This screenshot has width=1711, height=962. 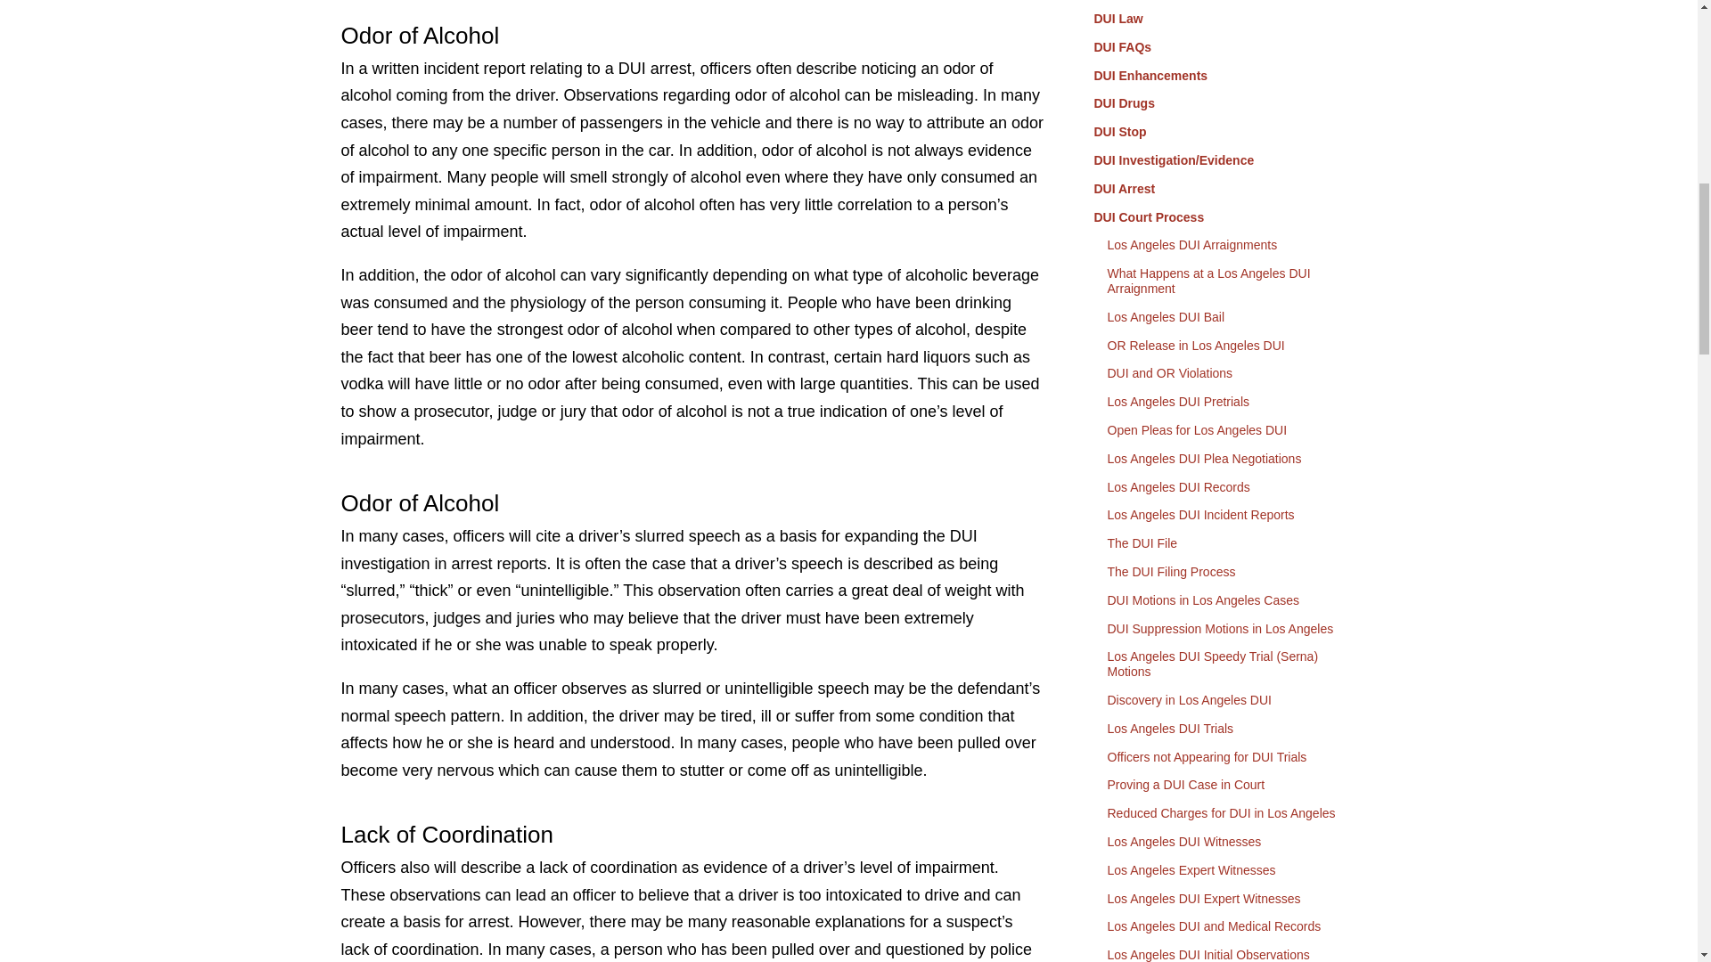 What do you see at coordinates (1228, 20) in the screenshot?
I see `DUI Law` at bounding box center [1228, 20].